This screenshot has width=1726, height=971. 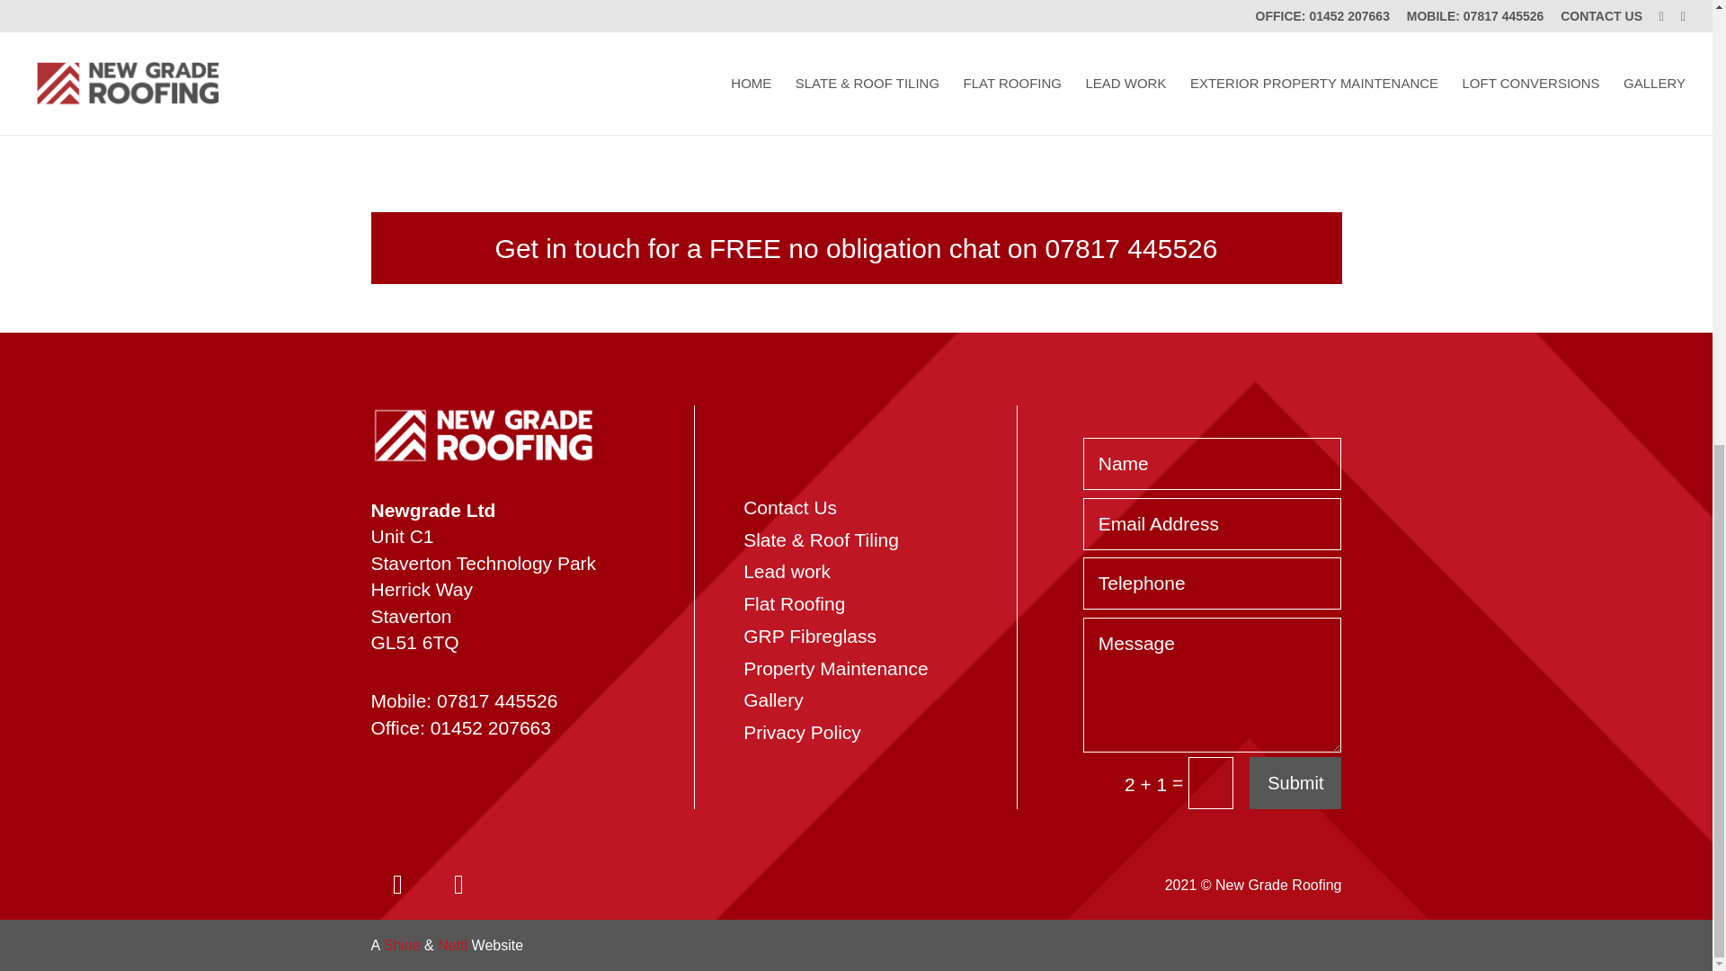 I want to click on Privacy Policy, so click(x=802, y=732).